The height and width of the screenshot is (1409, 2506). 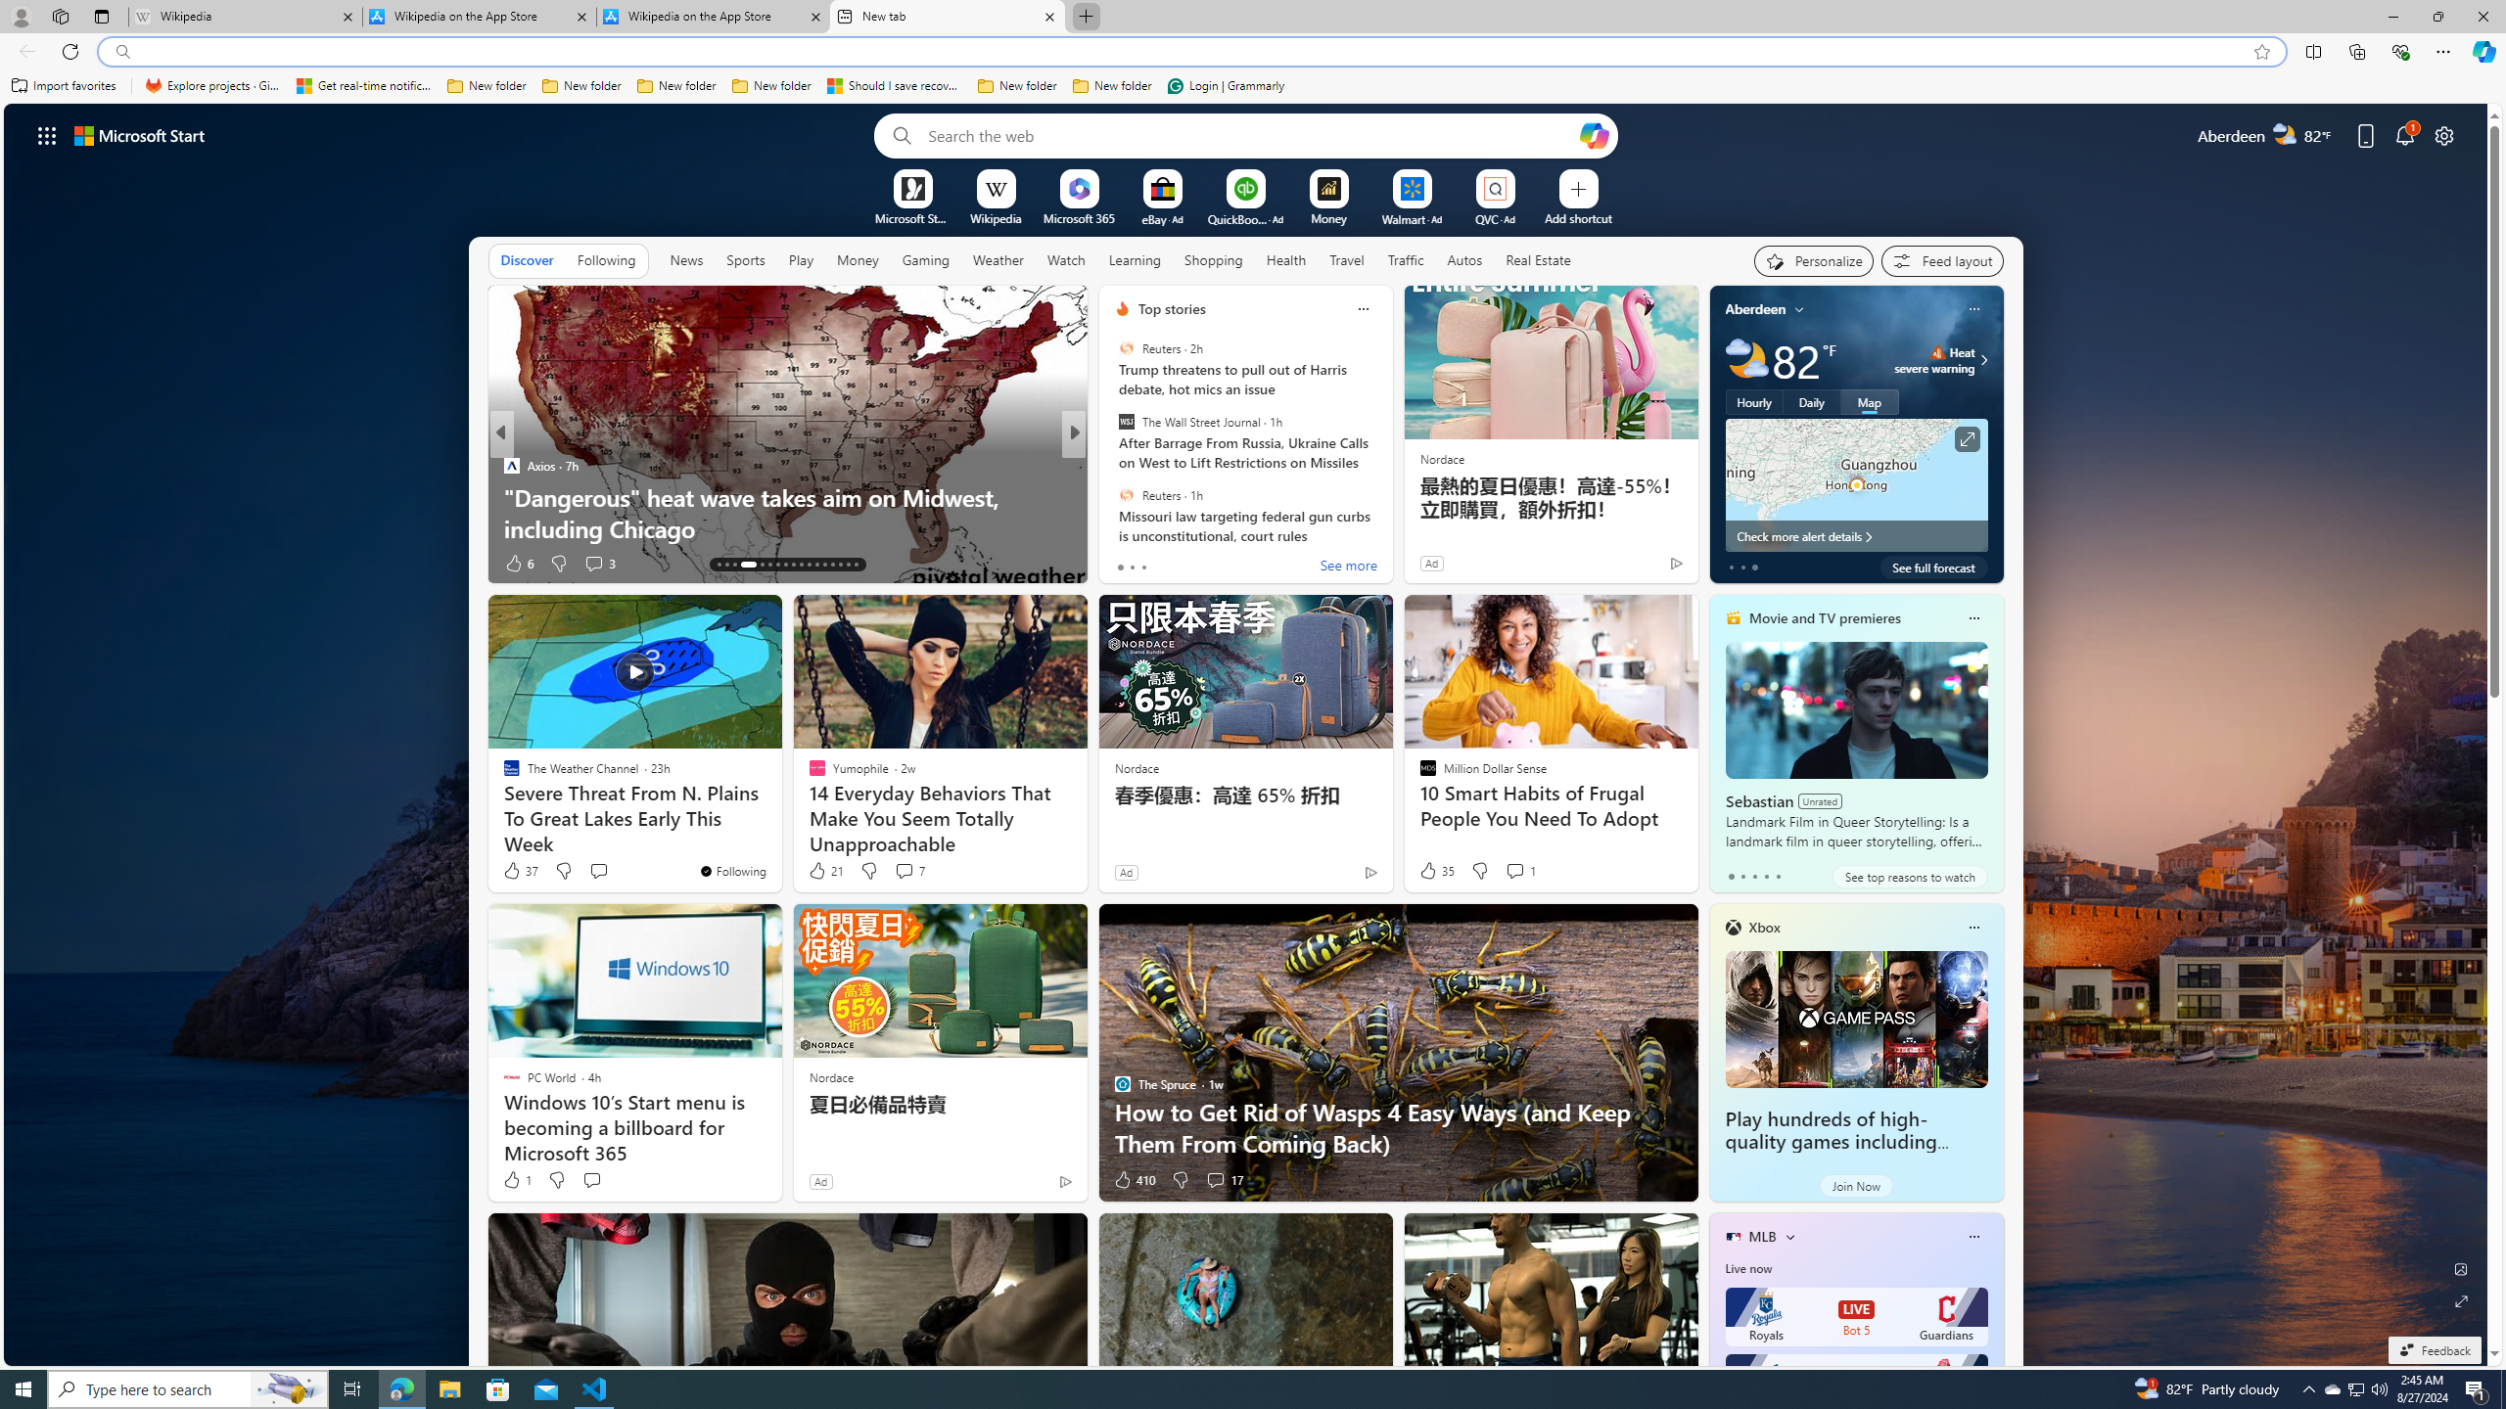 I want to click on Feed settings, so click(x=1942, y=260).